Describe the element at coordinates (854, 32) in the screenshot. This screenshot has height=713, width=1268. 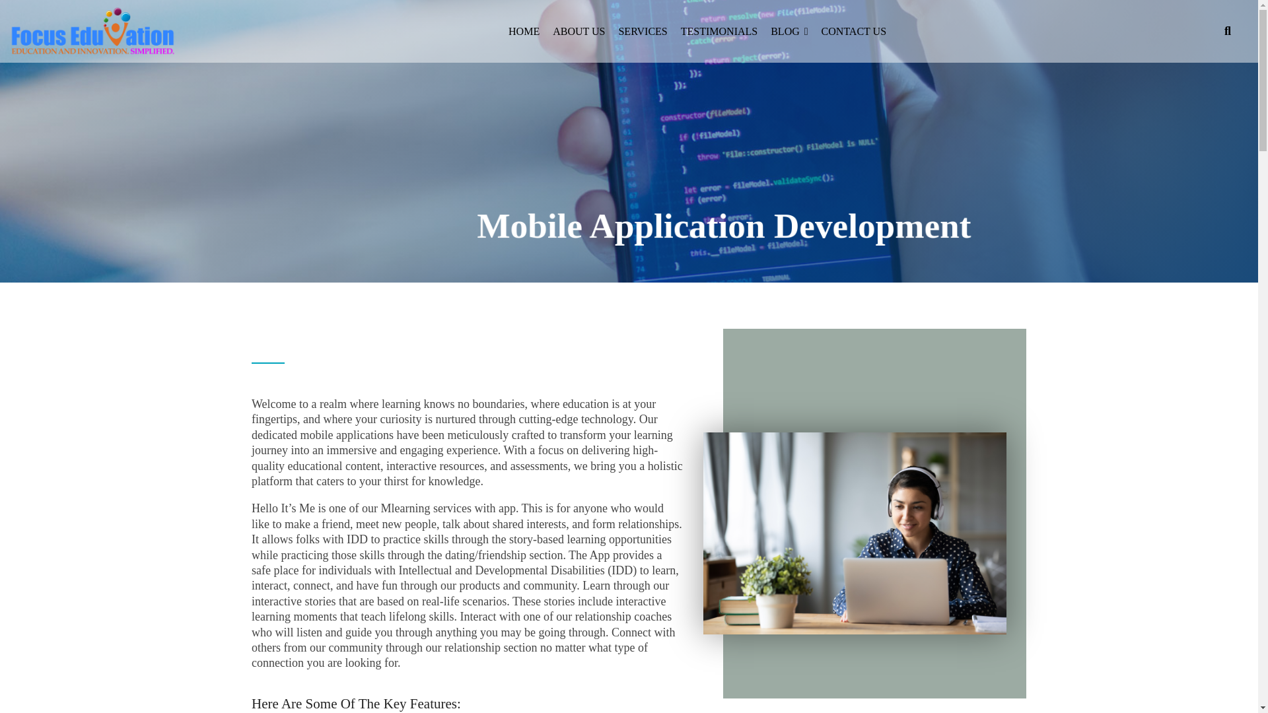
I see `CONTACT US` at that location.